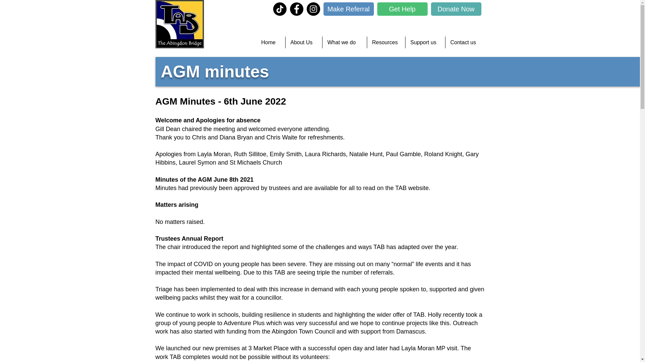  Describe the element at coordinates (348, 9) in the screenshot. I see `Make Referral` at that location.